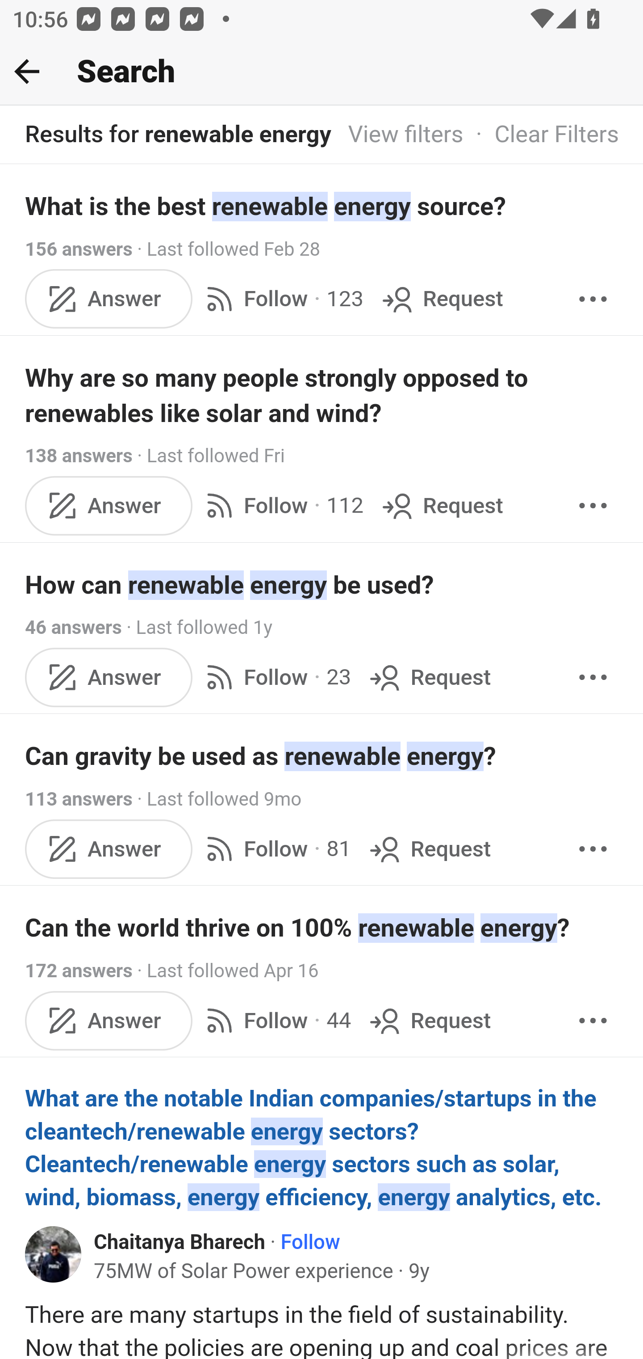 This screenshot has width=643, height=1359. What do you see at coordinates (79, 971) in the screenshot?
I see `172 answers 172  answers` at bounding box center [79, 971].